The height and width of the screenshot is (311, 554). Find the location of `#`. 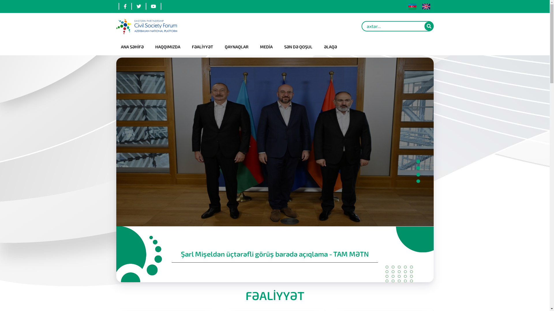

# is located at coordinates (239, 26).